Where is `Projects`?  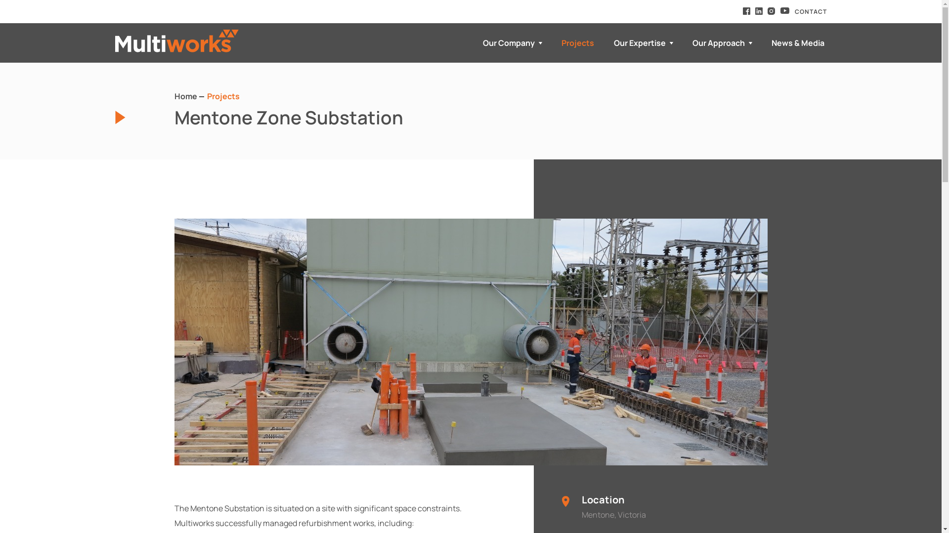 Projects is located at coordinates (577, 43).